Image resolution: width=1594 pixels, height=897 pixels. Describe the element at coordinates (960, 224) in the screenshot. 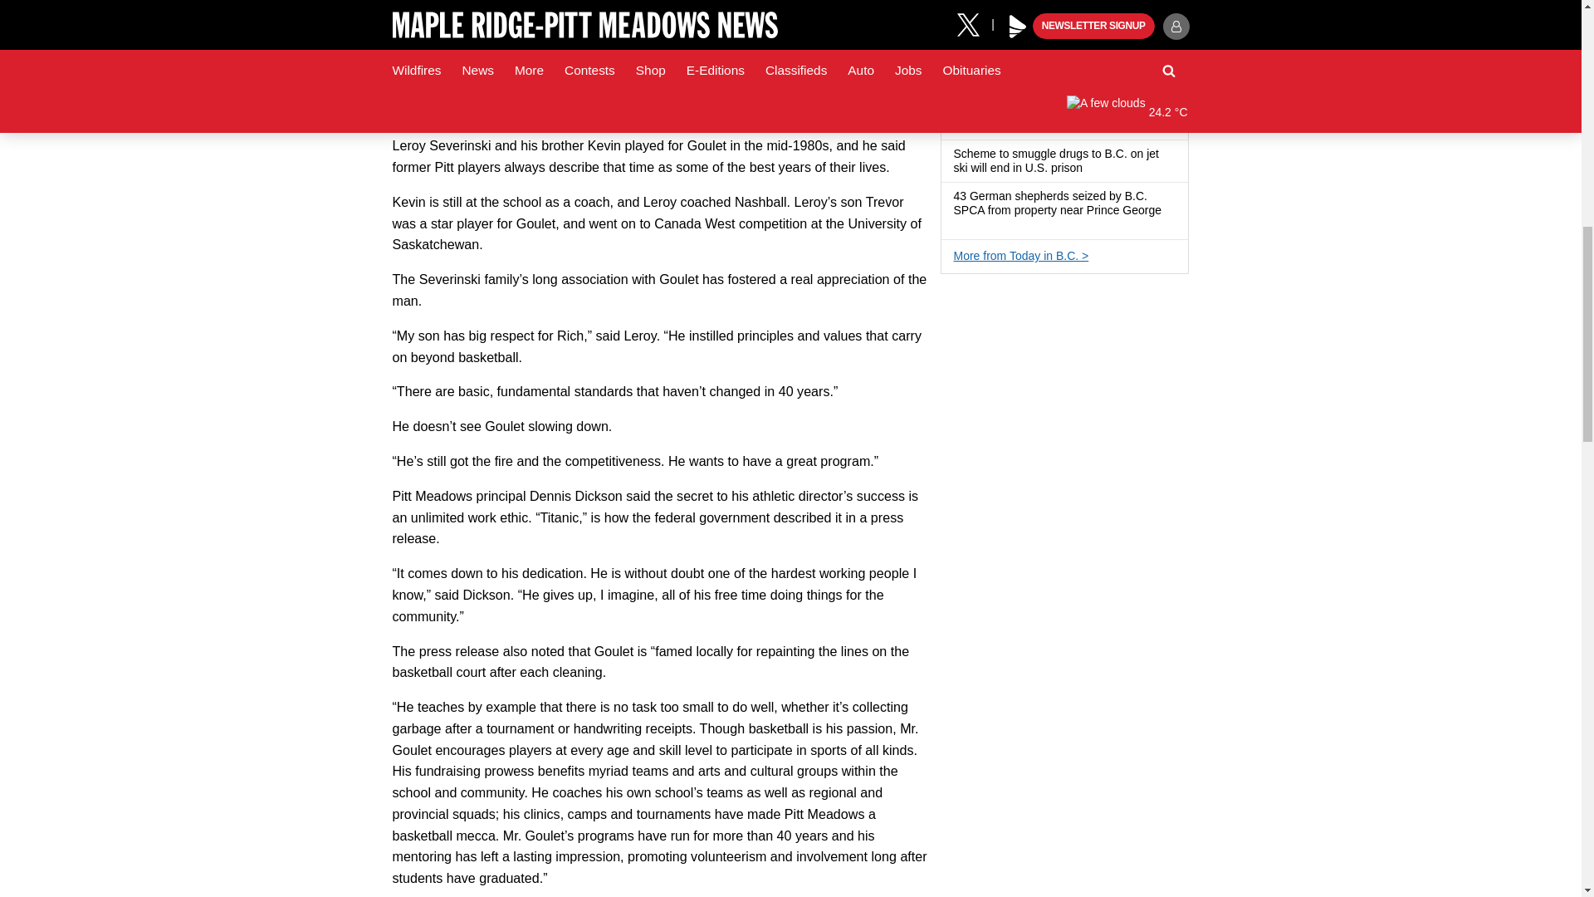

I see `Has a gallery` at that location.